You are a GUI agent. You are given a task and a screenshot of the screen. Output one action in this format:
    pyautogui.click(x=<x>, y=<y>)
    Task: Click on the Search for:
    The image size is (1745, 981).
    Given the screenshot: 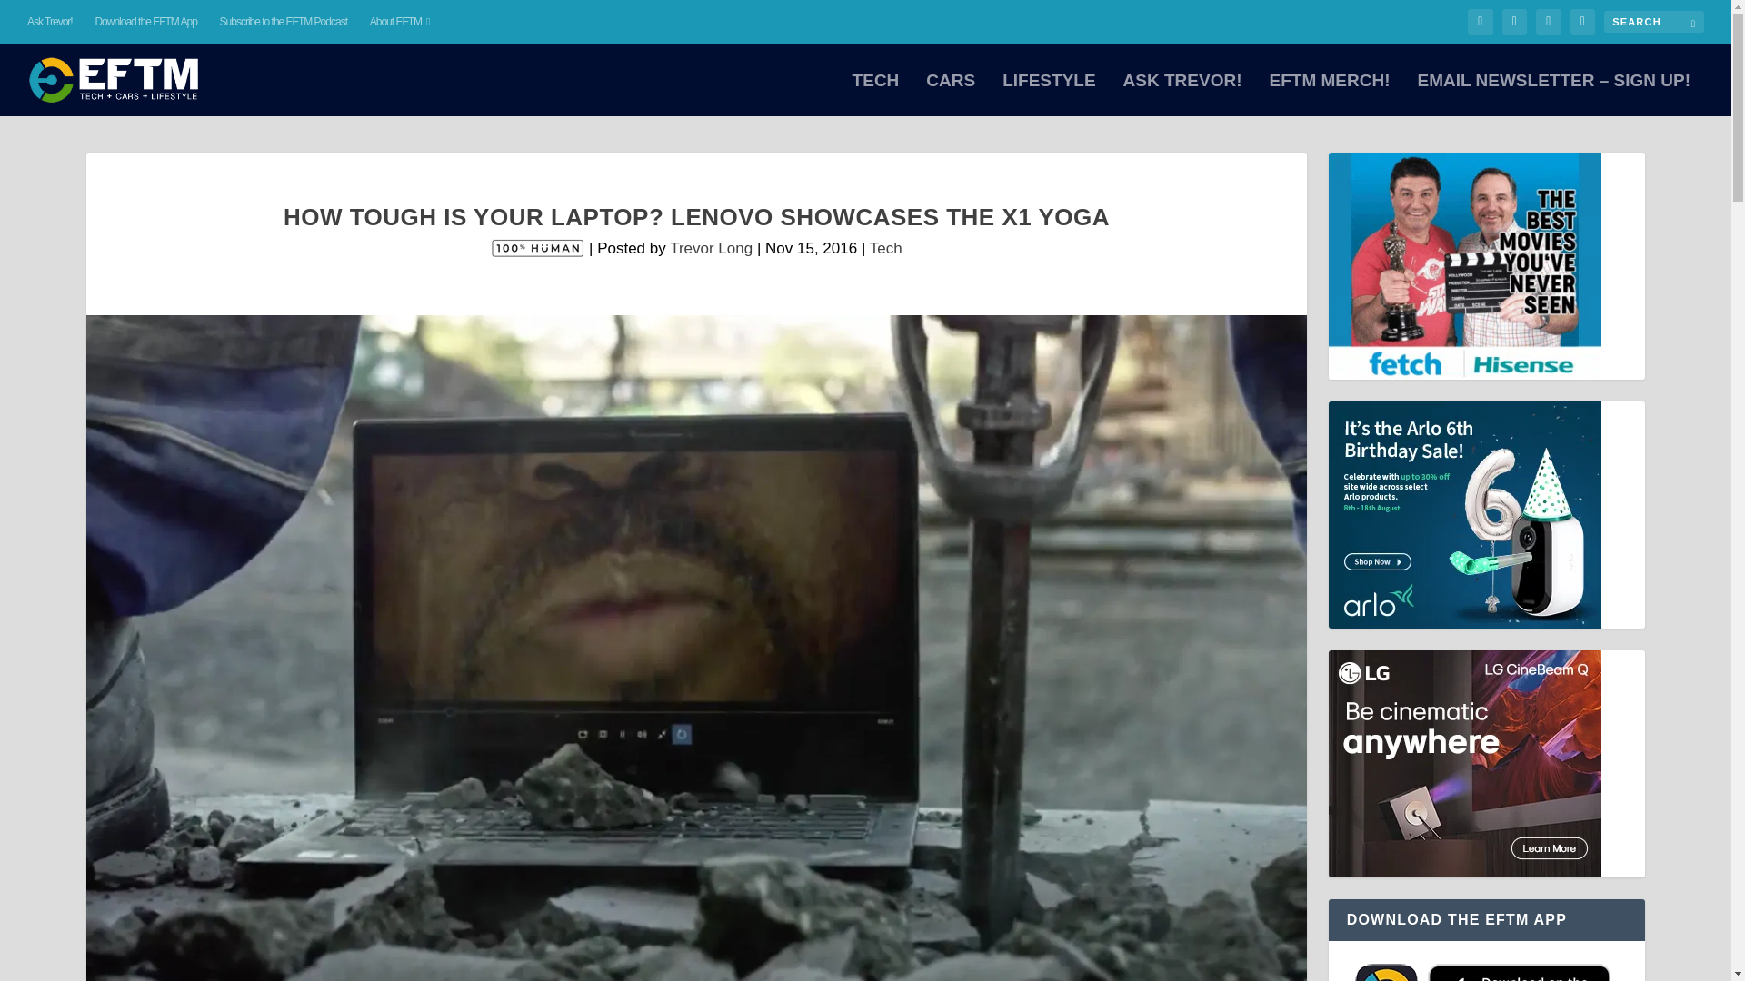 What is the action you would take?
    pyautogui.click(x=1654, y=21)
    